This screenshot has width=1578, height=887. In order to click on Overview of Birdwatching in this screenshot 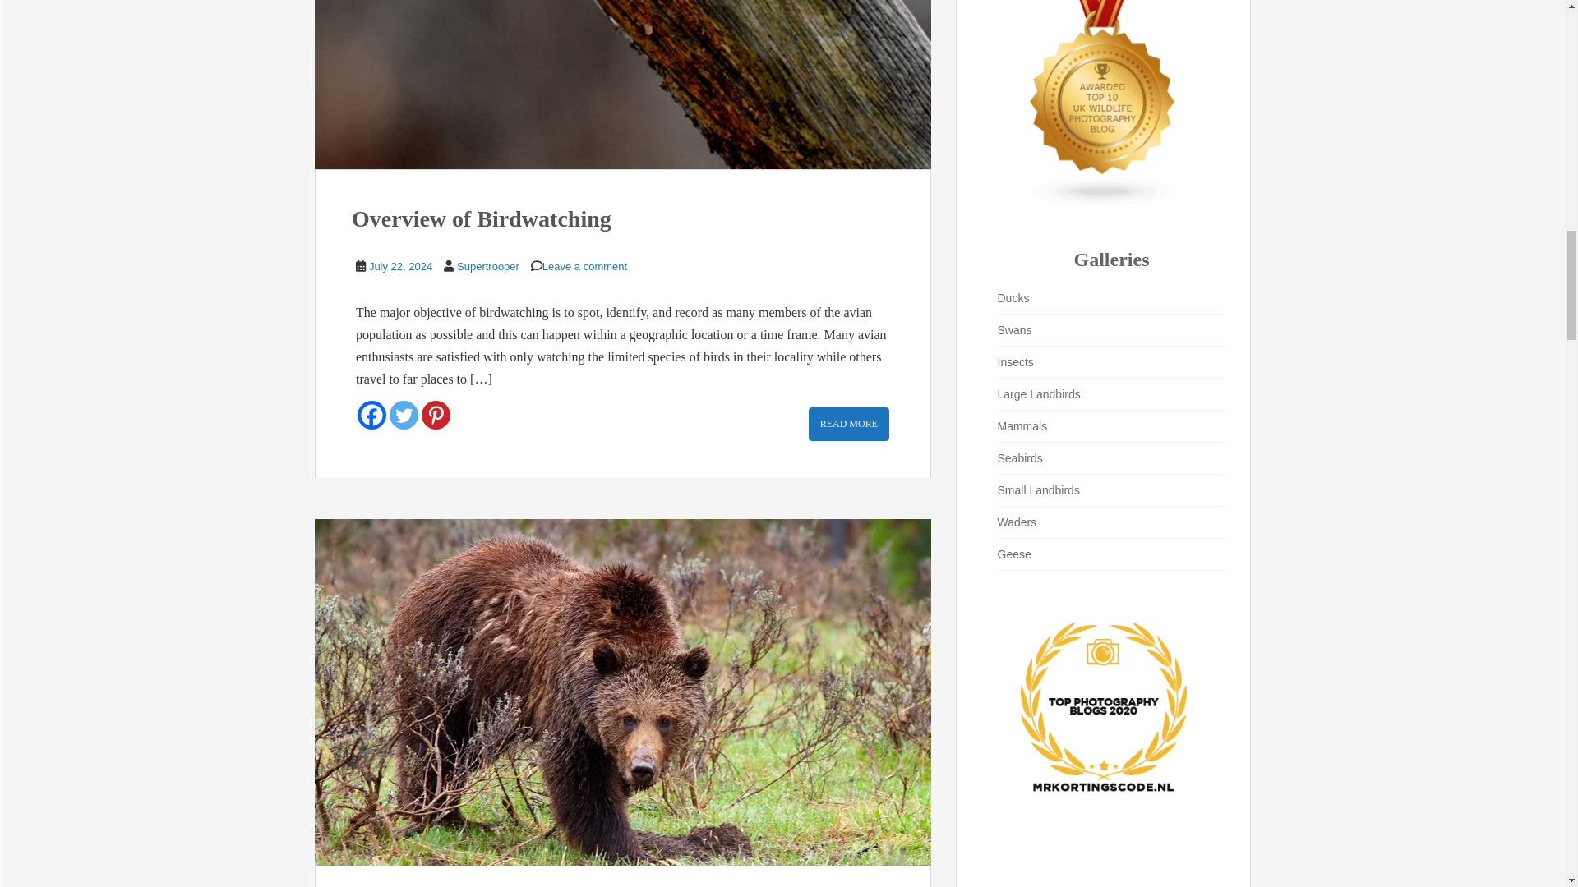, I will do `click(482, 218)`.